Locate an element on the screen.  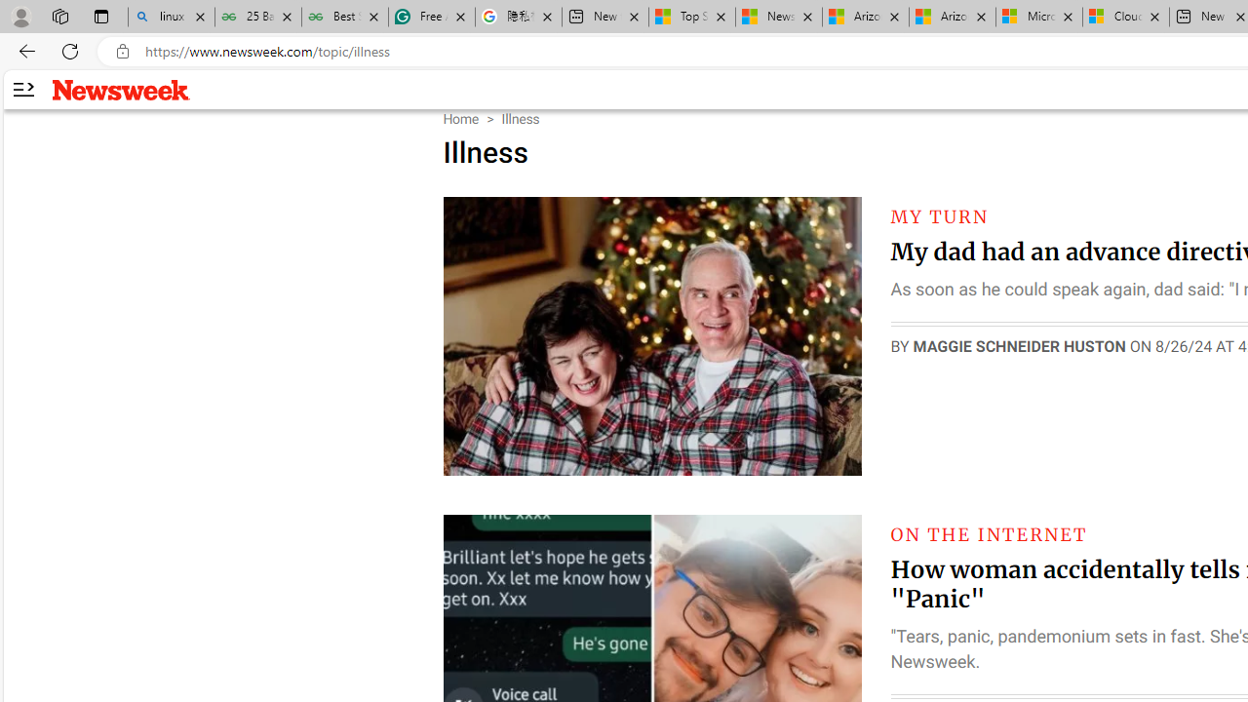
News - MSN is located at coordinates (779, 18).